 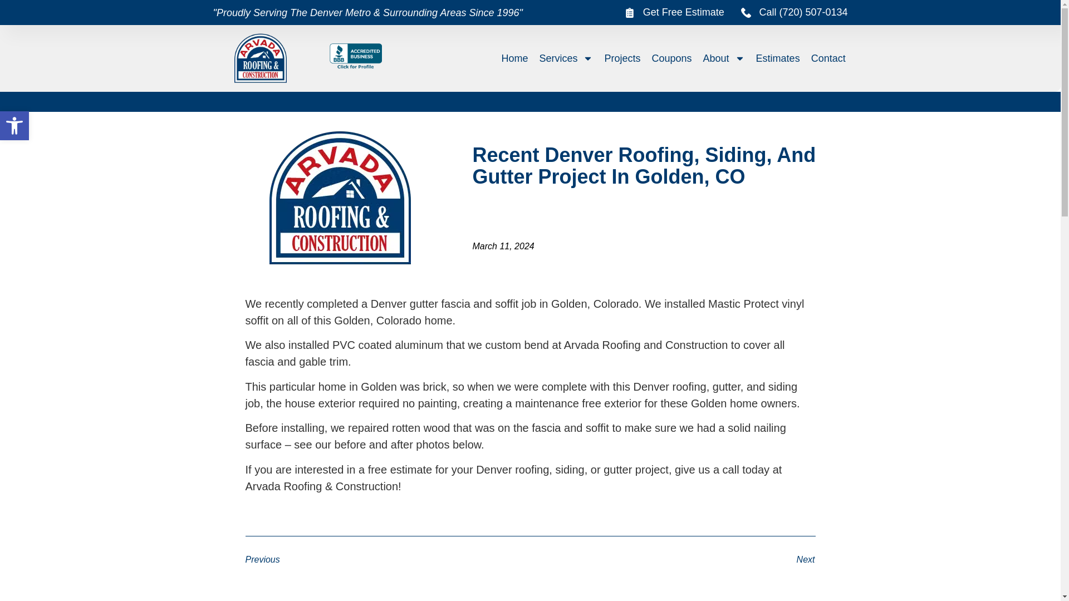 I want to click on About, so click(x=622, y=58).